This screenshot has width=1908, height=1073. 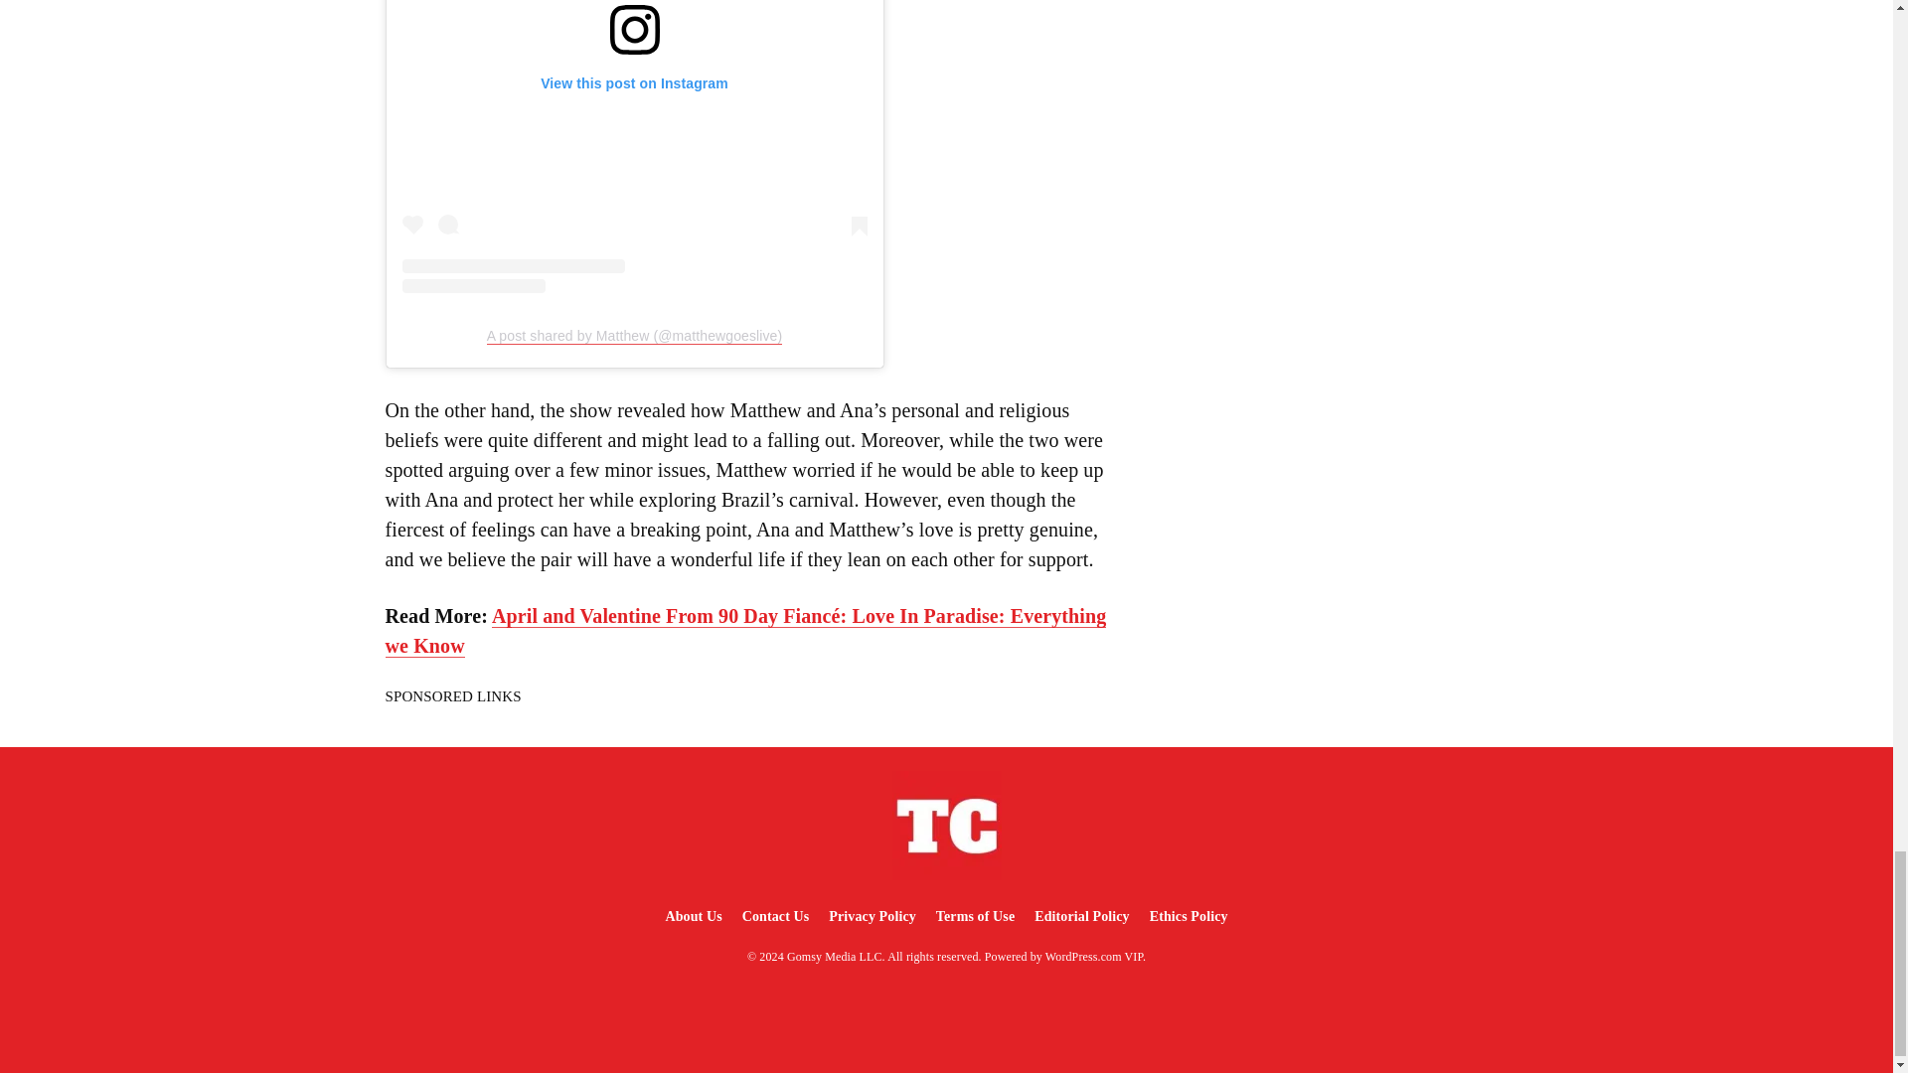 I want to click on Ethics Policy, so click(x=1189, y=916).